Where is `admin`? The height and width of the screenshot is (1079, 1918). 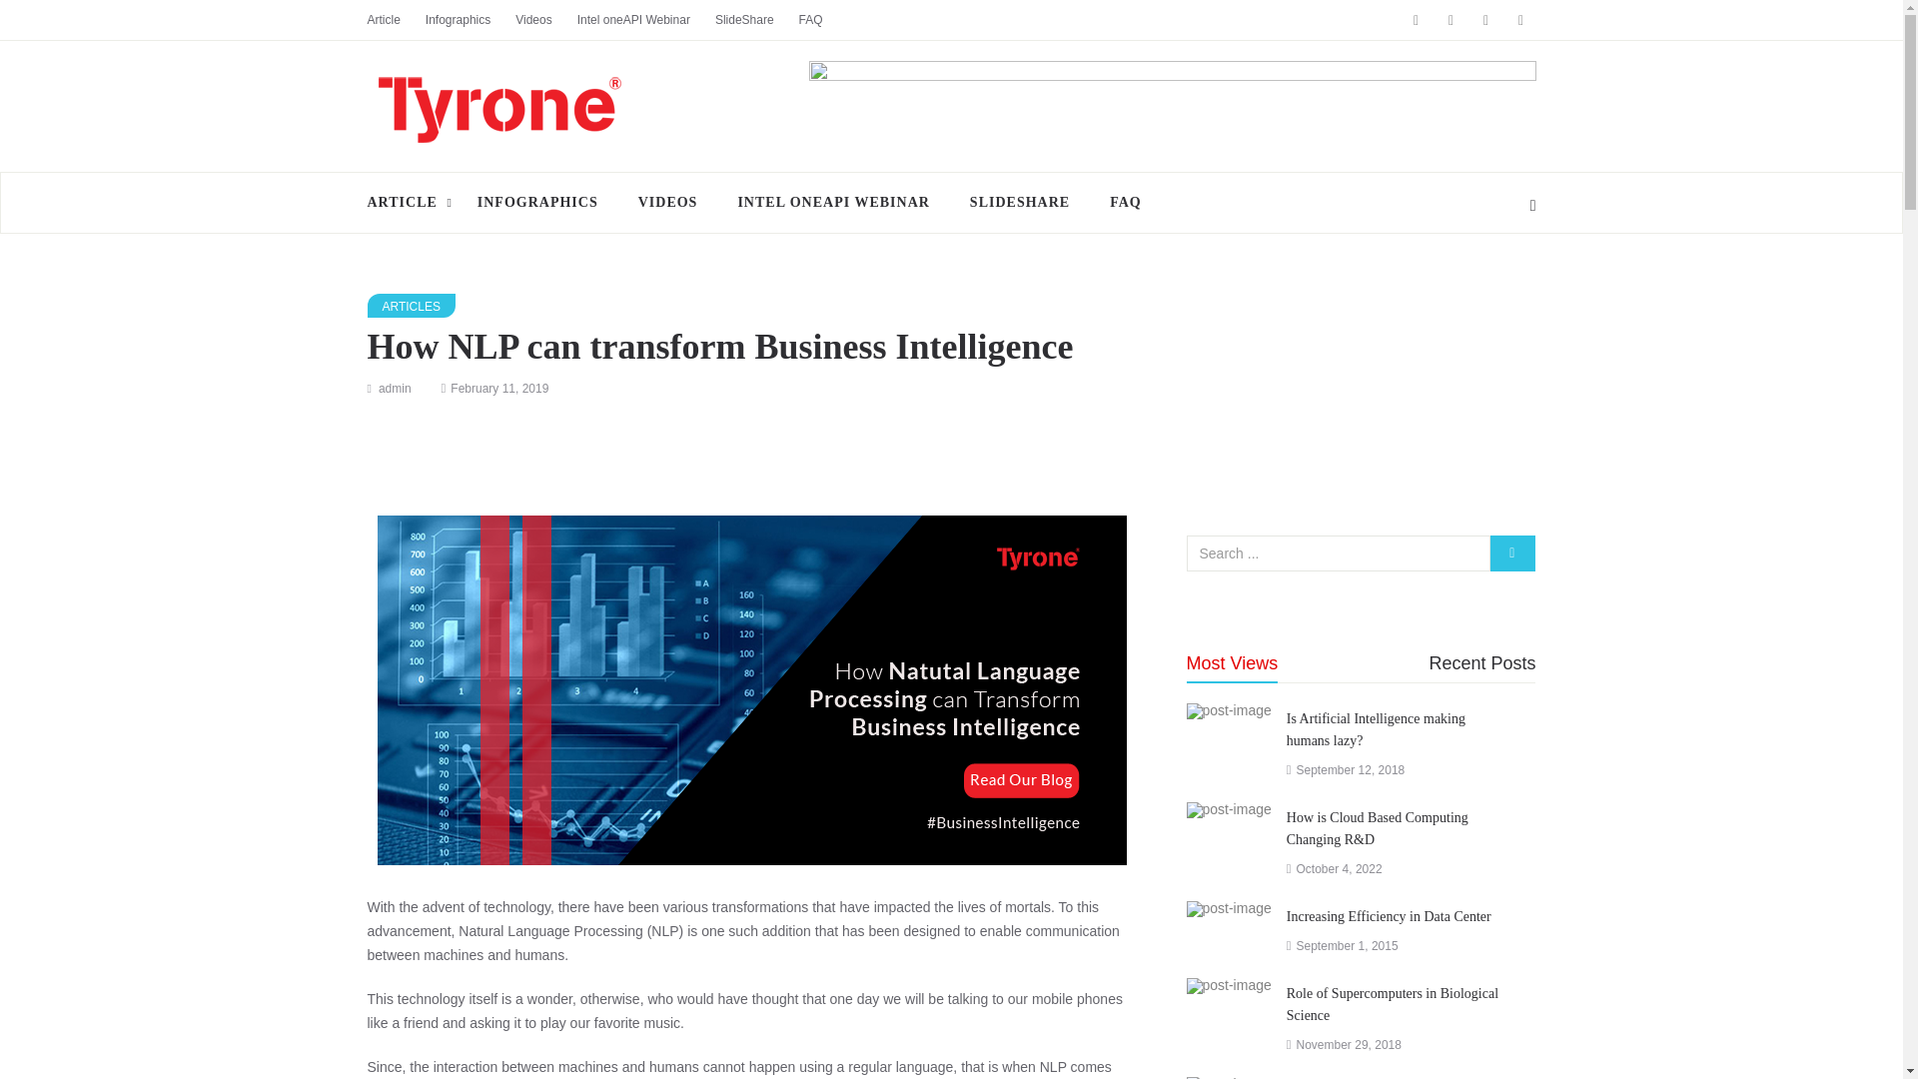 admin is located at coordinates (395, 389).